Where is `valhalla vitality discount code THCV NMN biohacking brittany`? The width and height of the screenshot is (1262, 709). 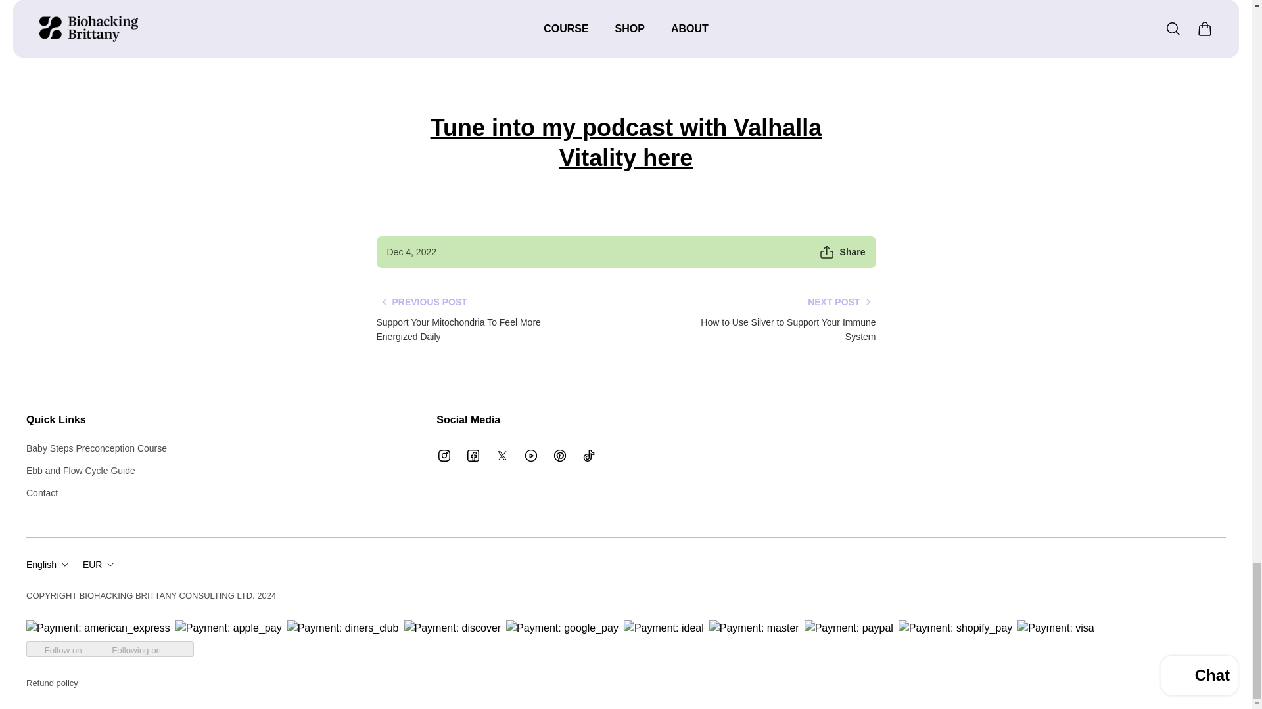 valhalla vitality discount code THCV NMN biohacking brittany is located at coordinates (626, 43).